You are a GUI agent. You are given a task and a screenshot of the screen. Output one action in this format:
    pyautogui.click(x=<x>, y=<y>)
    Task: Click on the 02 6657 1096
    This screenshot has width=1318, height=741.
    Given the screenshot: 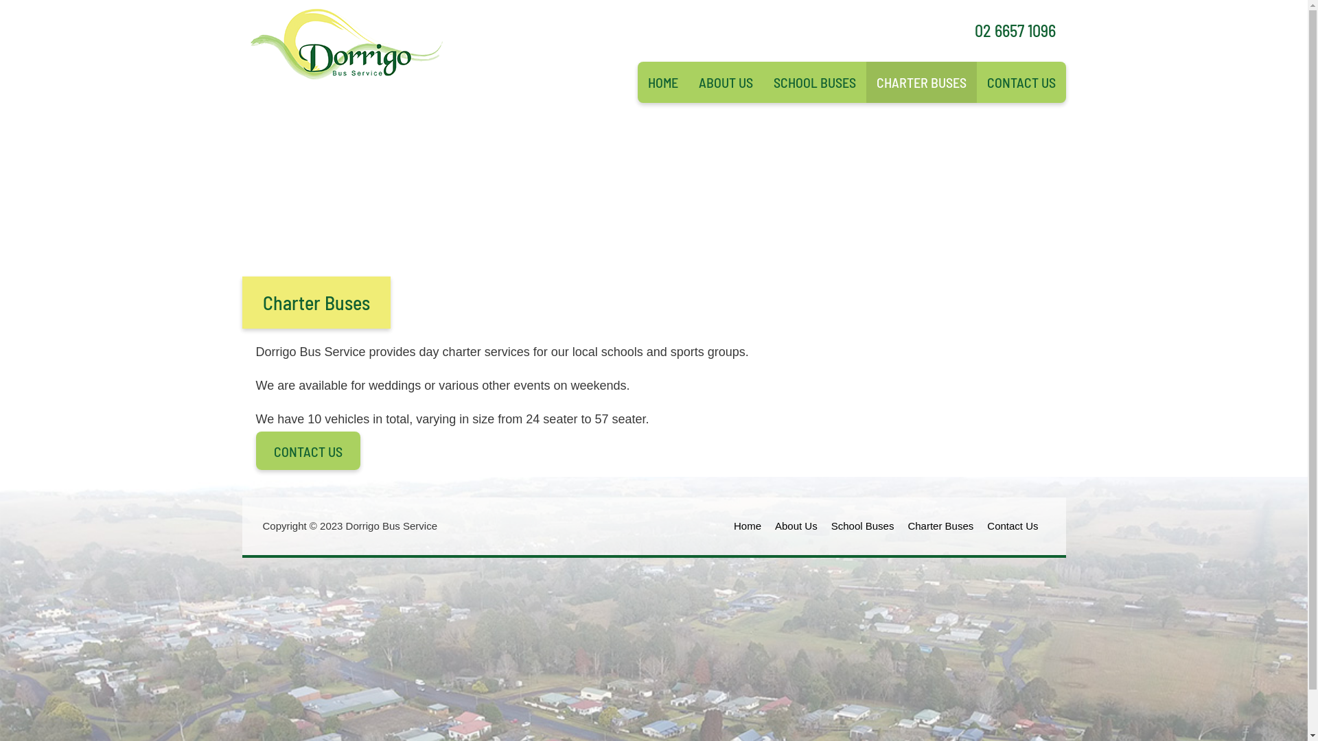 What is the action you would take?
    pyautogui.click(x=1015, y=30)
    